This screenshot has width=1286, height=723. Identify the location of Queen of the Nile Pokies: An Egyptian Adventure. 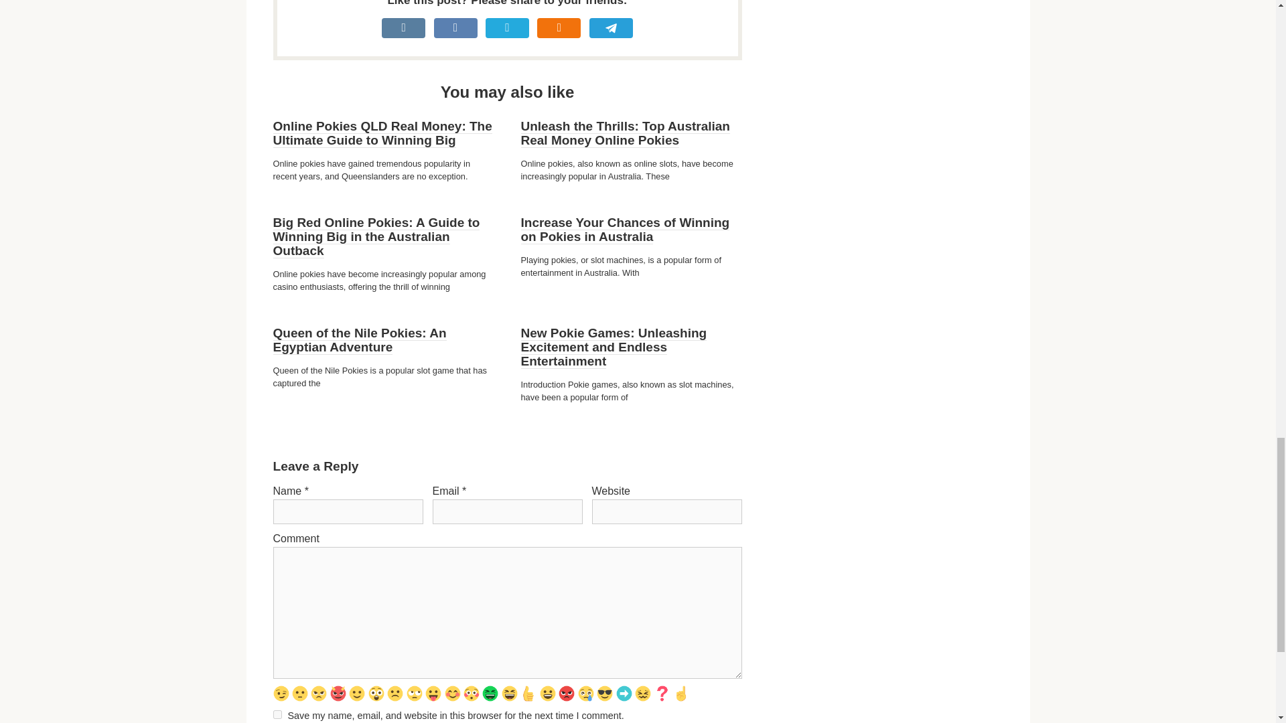
(359, 340).